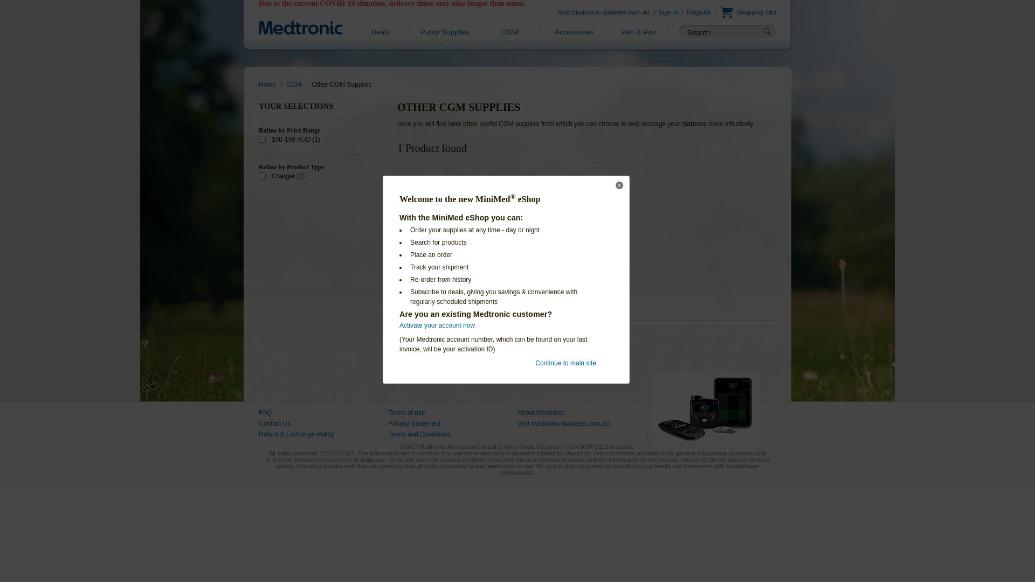 The image size is (1035, 582). What do you see at coordinates (699, 12) in the screenshot?
I see `Register` at bounding box center [699, 12].